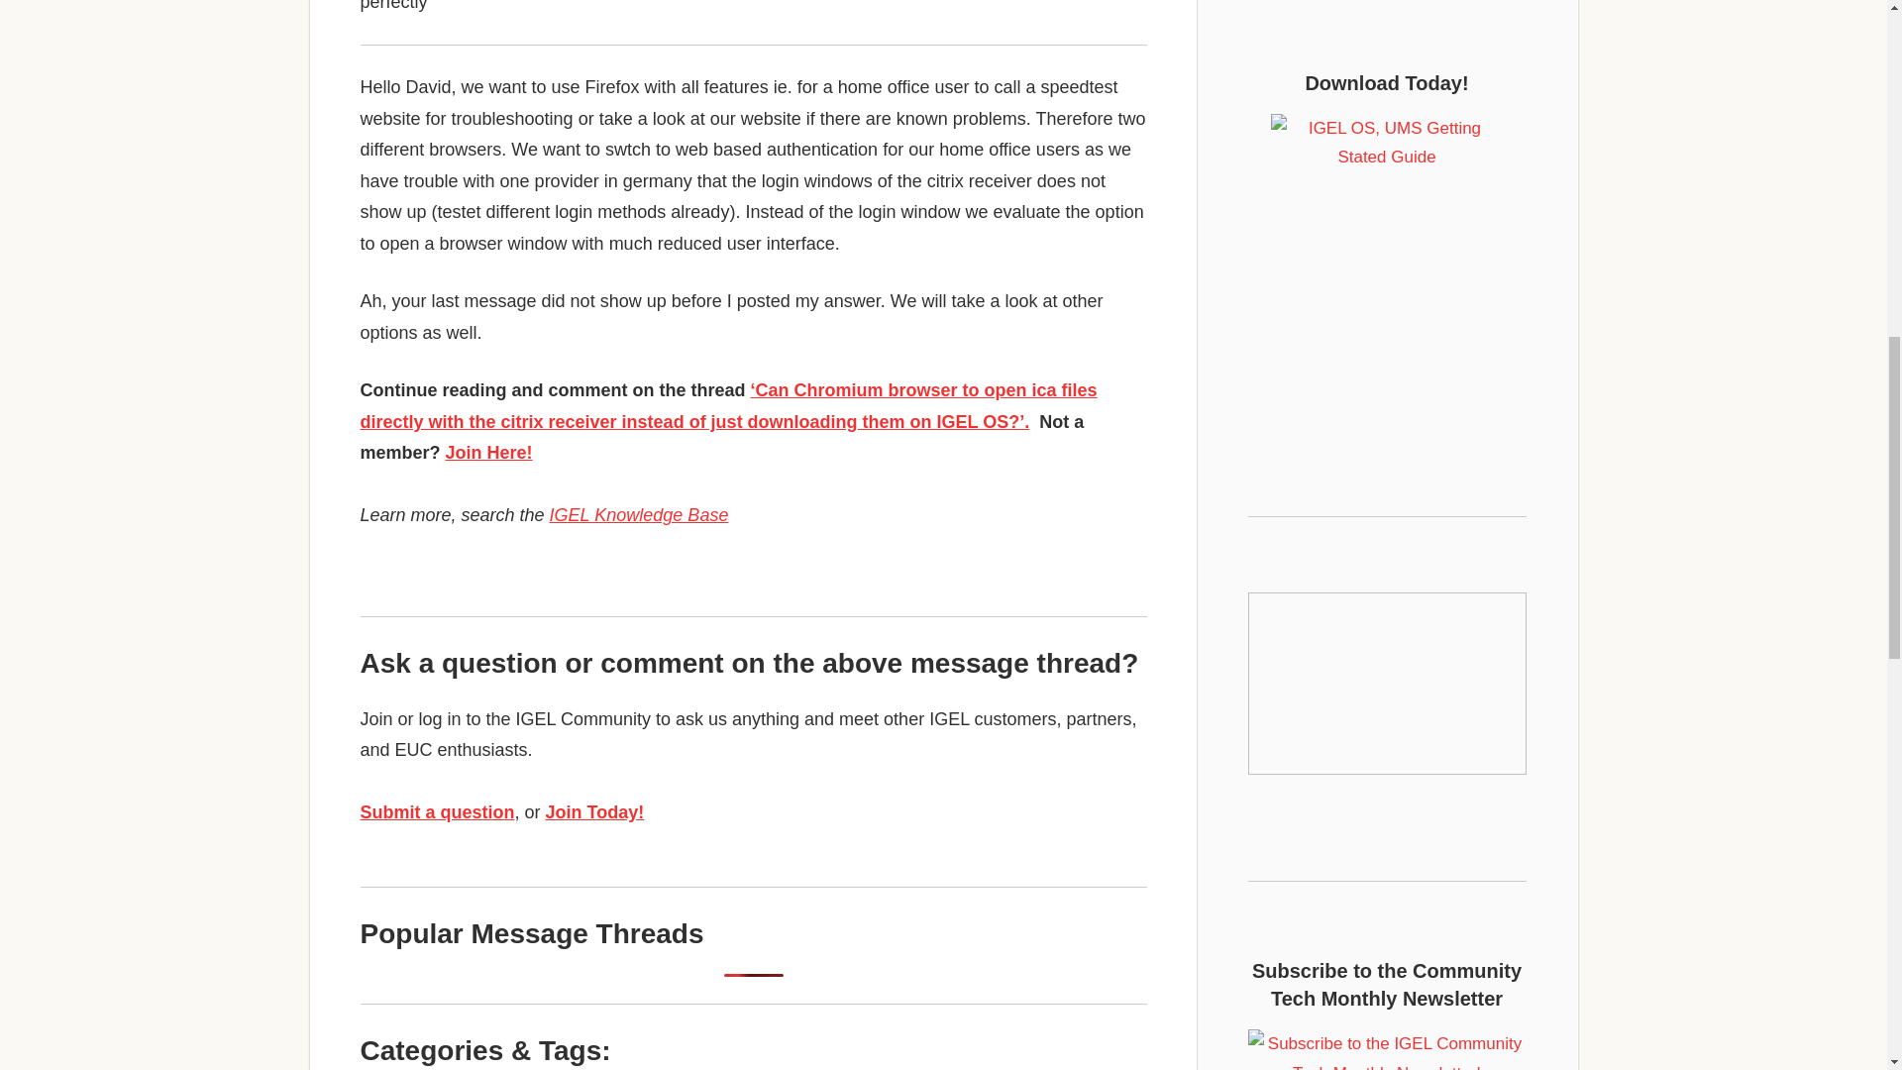  Describe the element at coordinates (1387, 1049) in the screenshot. I see `Subscribe to the Community Tech Monthly Newsletter` at that location.